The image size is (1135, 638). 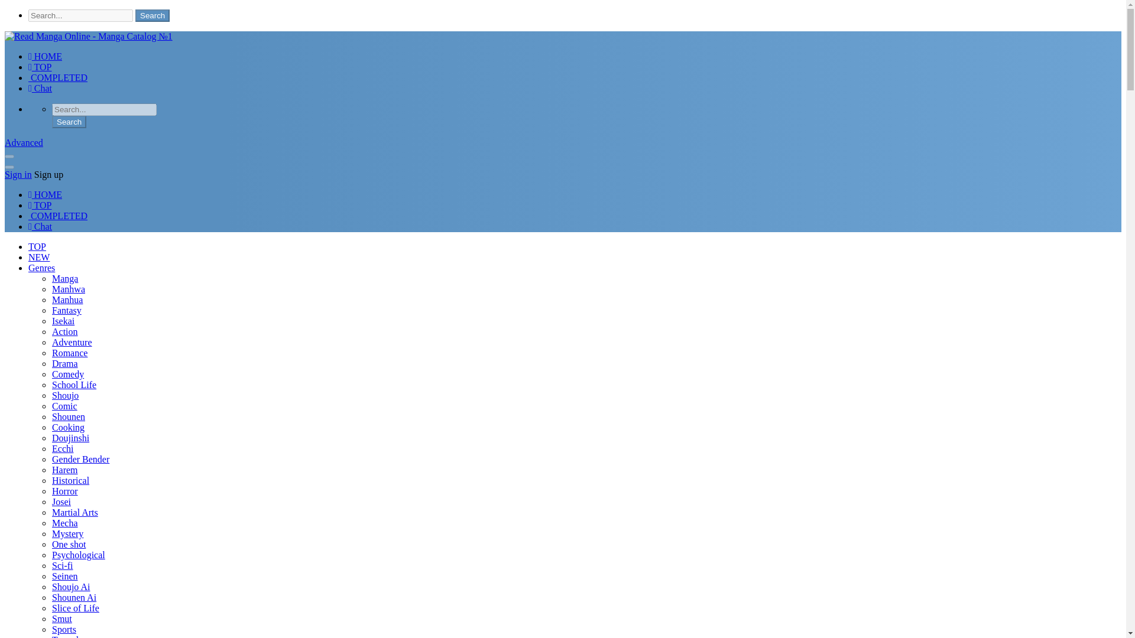 I want to click on NEW, so click(x=39, y=256).